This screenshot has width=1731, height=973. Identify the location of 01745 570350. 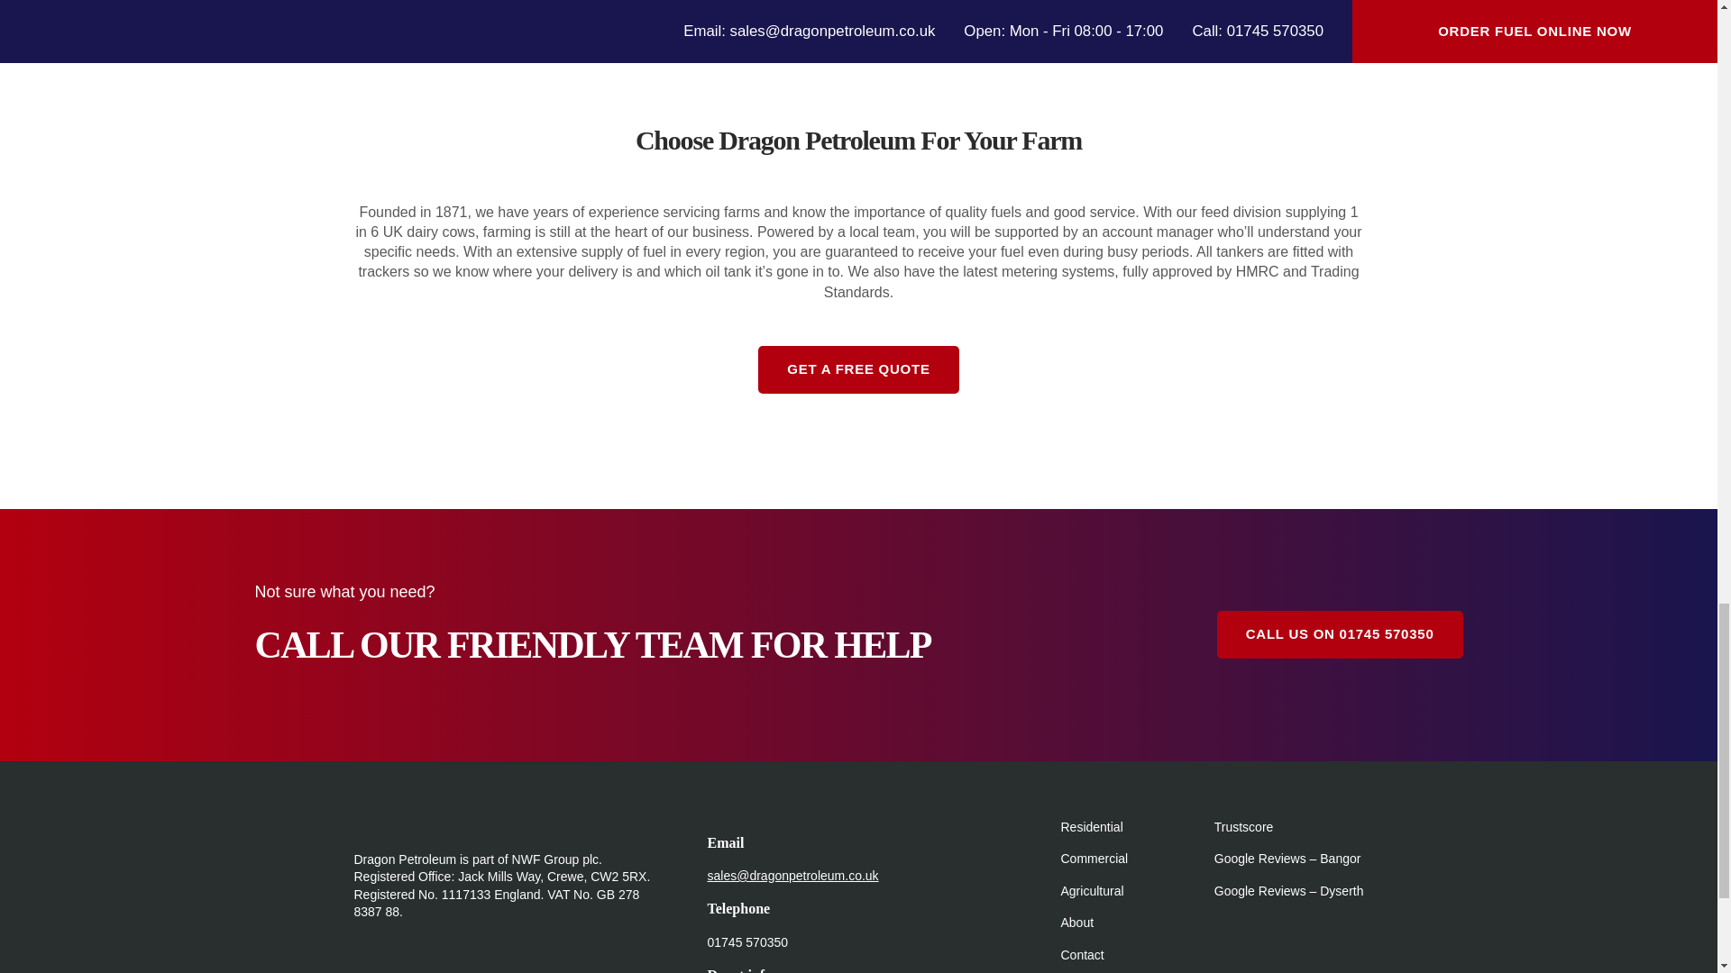
(746, 942).